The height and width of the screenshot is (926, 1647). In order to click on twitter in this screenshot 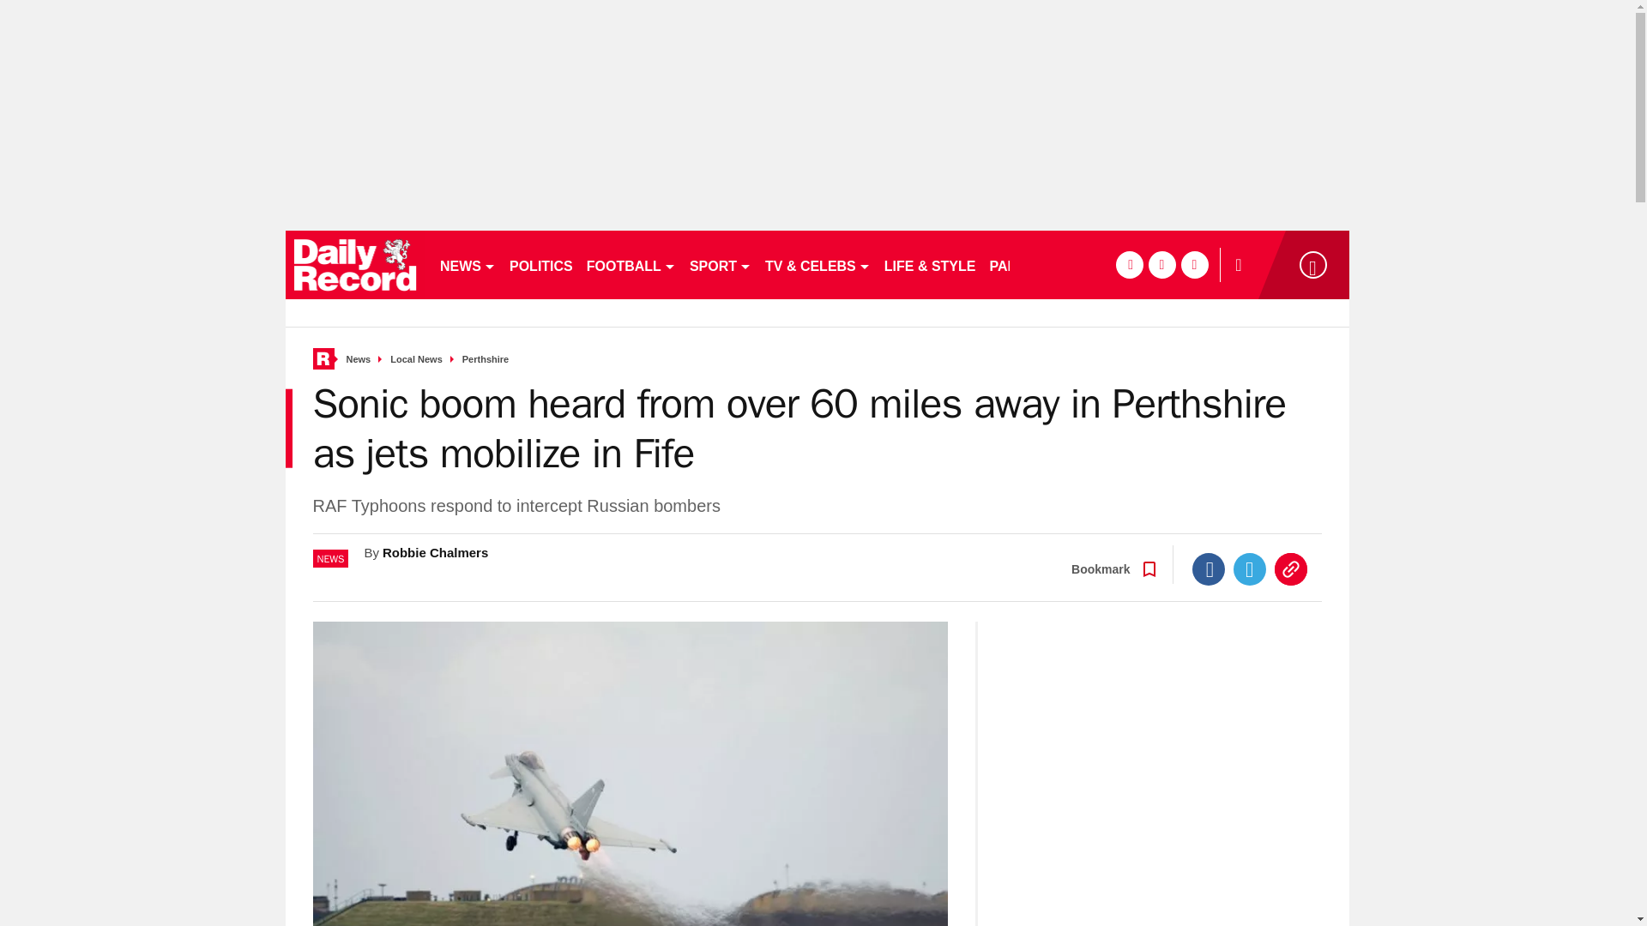, I will do `click(1161, 264)`.